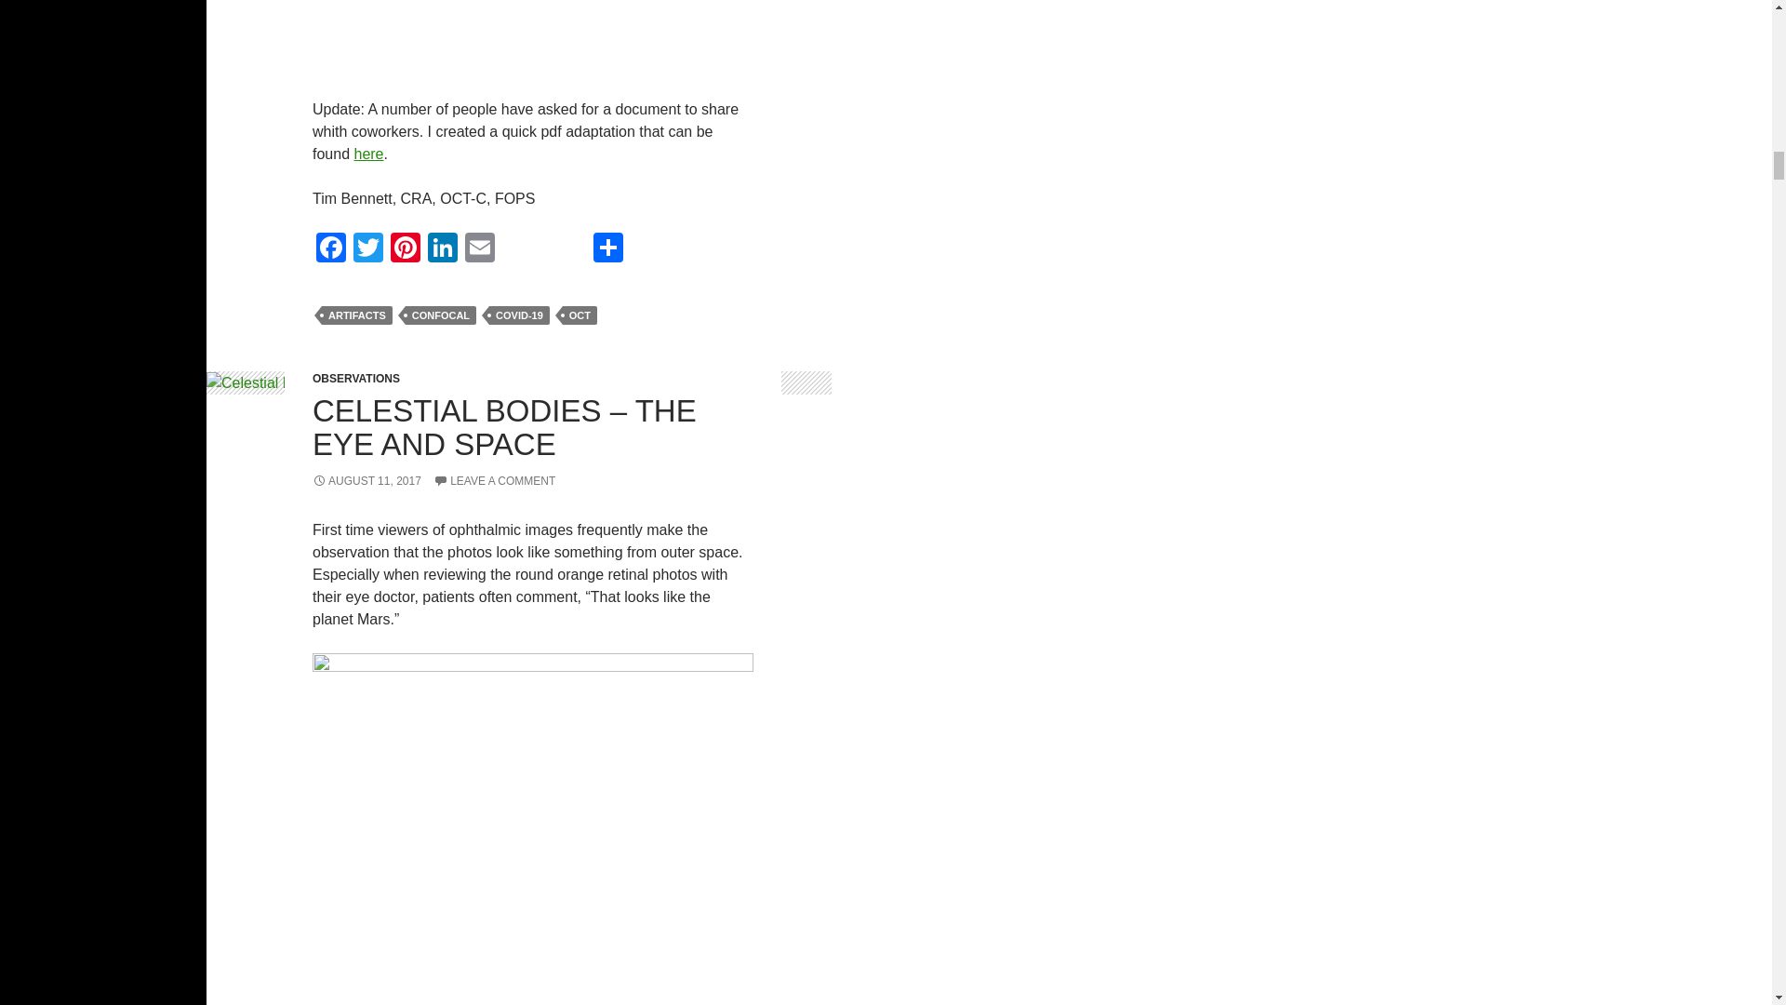 This screenshot has height=1005, width=1786. What do you see at coordinates (368, 249) in the screenshot?
I see `Twitter` at bounding box center [368, 249].